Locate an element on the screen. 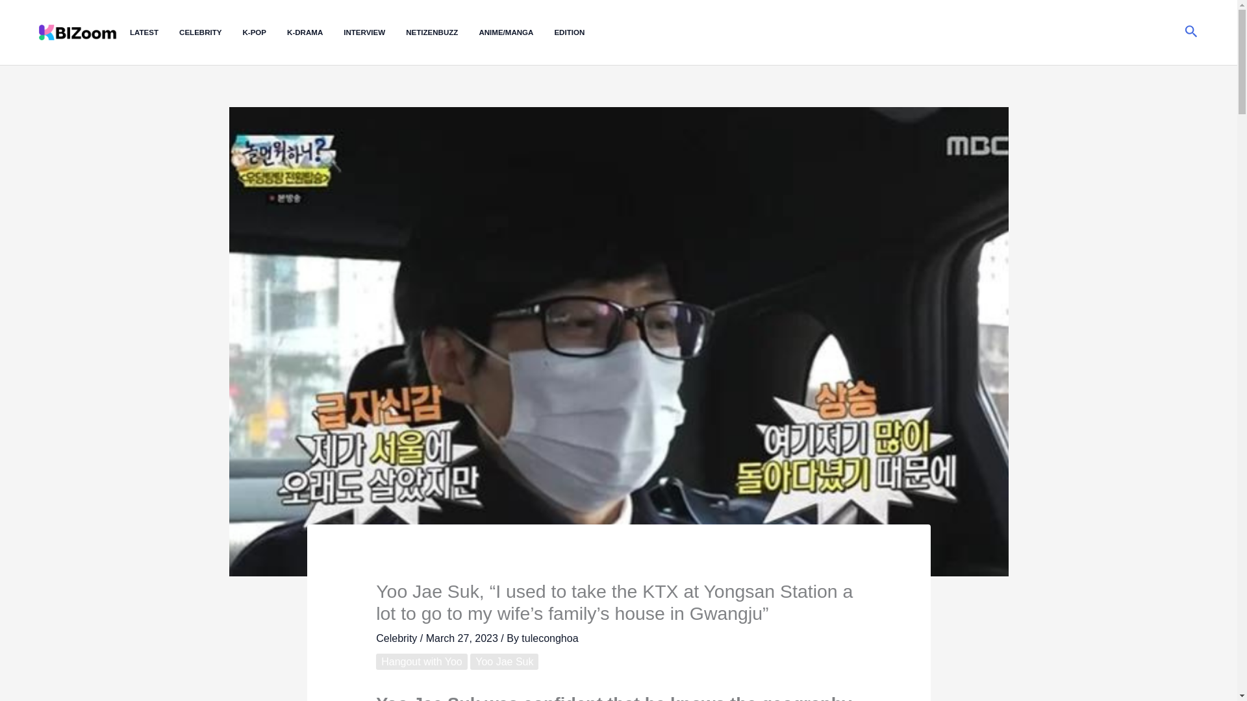 The width and height of the screenshot is (1247, 701). Yoo Jae Suk is located at coordinates (504, 661).